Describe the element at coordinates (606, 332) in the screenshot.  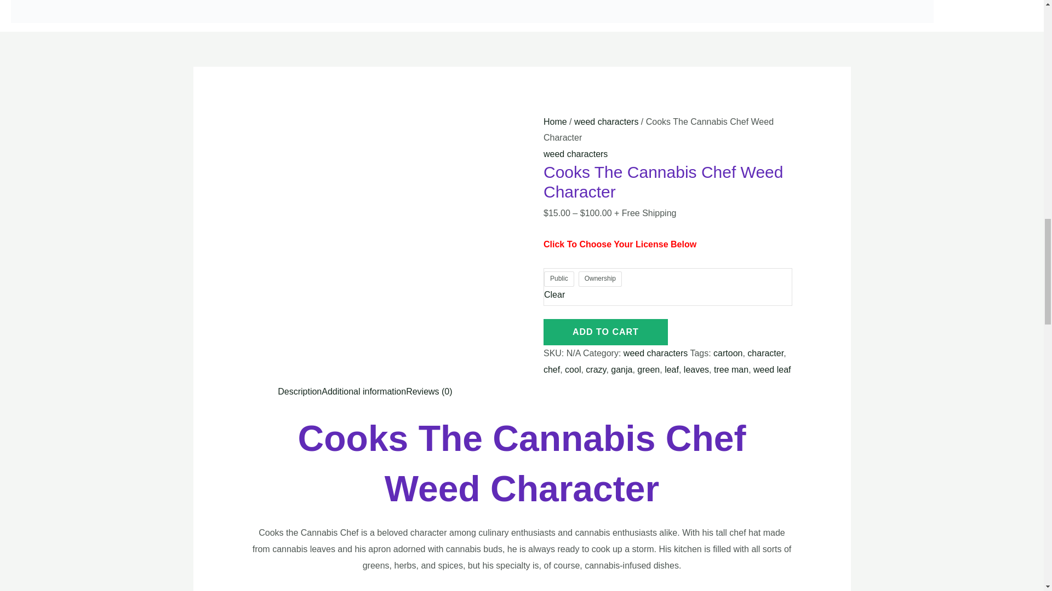
I see `ADD TO CART` at that location.